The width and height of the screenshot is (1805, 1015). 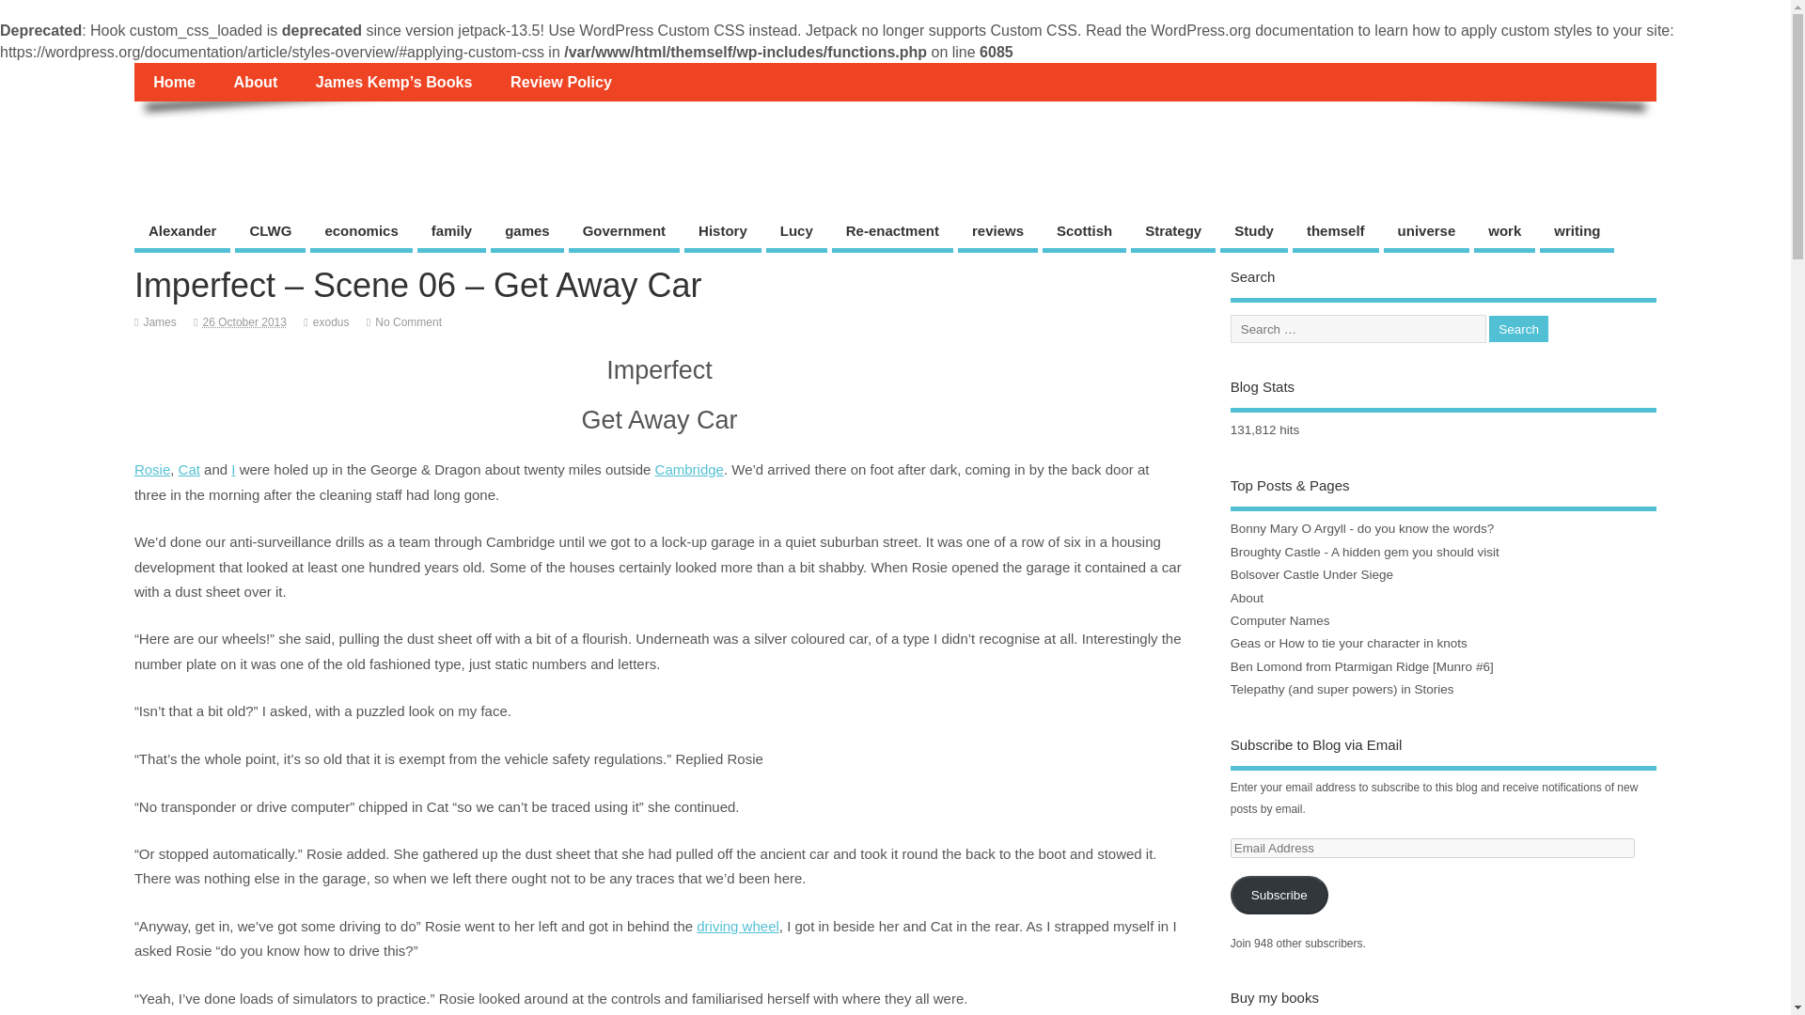 What do you see at coordinates (688, 469) in the screenshot?
I see `Cambridge` at bounding box center [688, 469].